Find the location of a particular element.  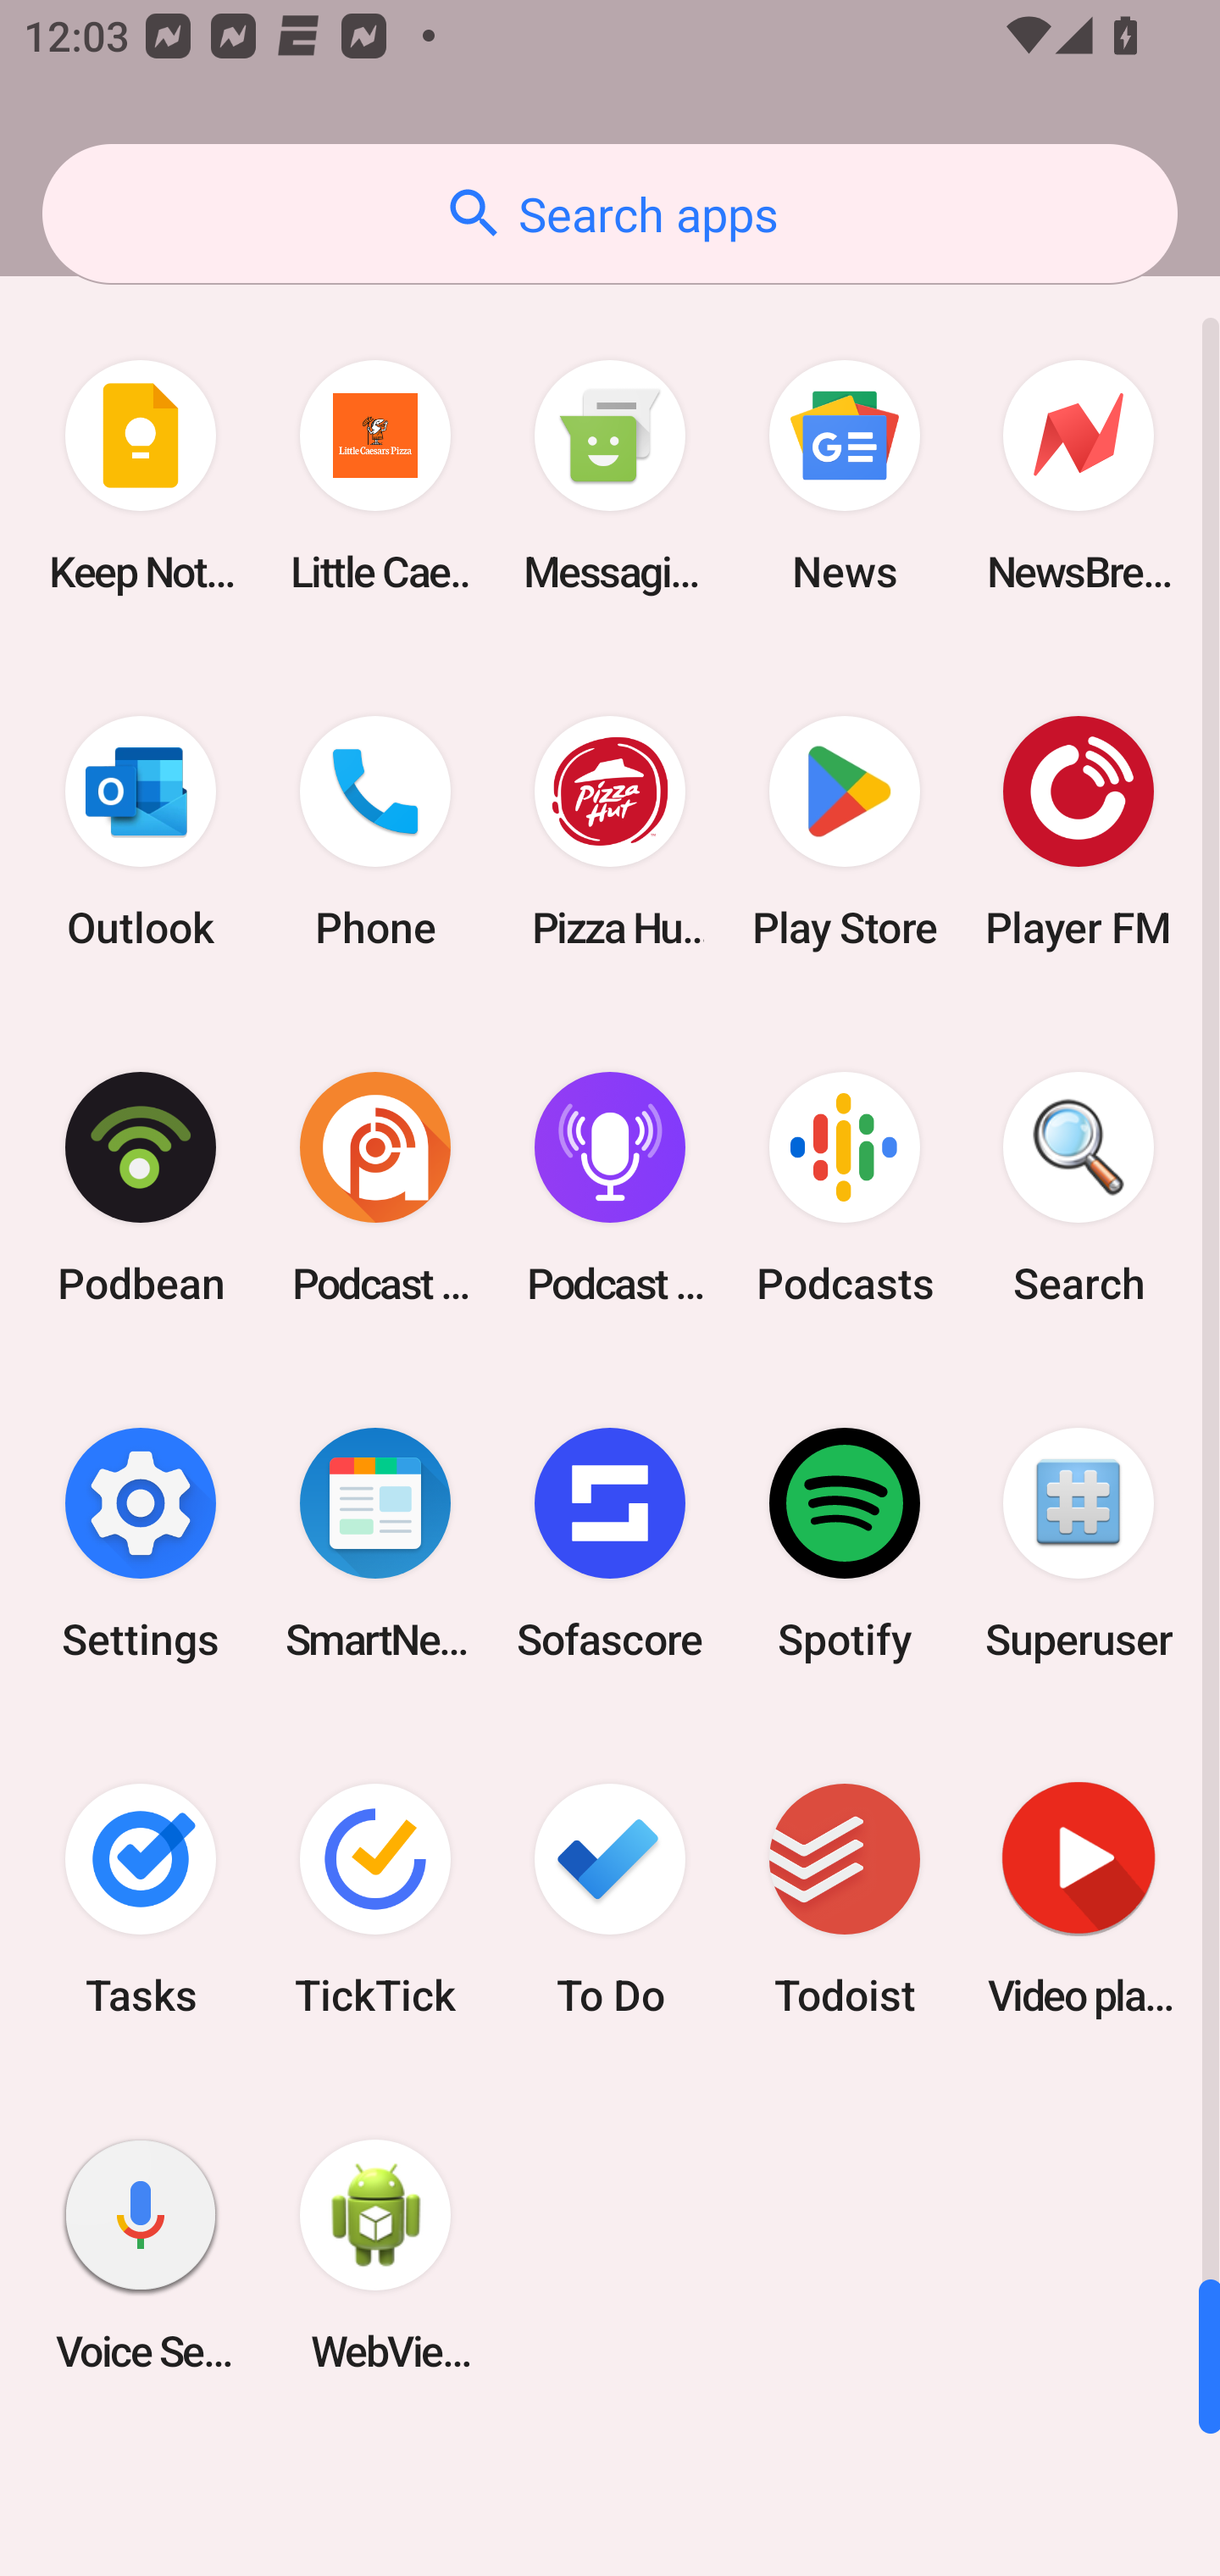

Podbean is located at coordinates (141, 1187).